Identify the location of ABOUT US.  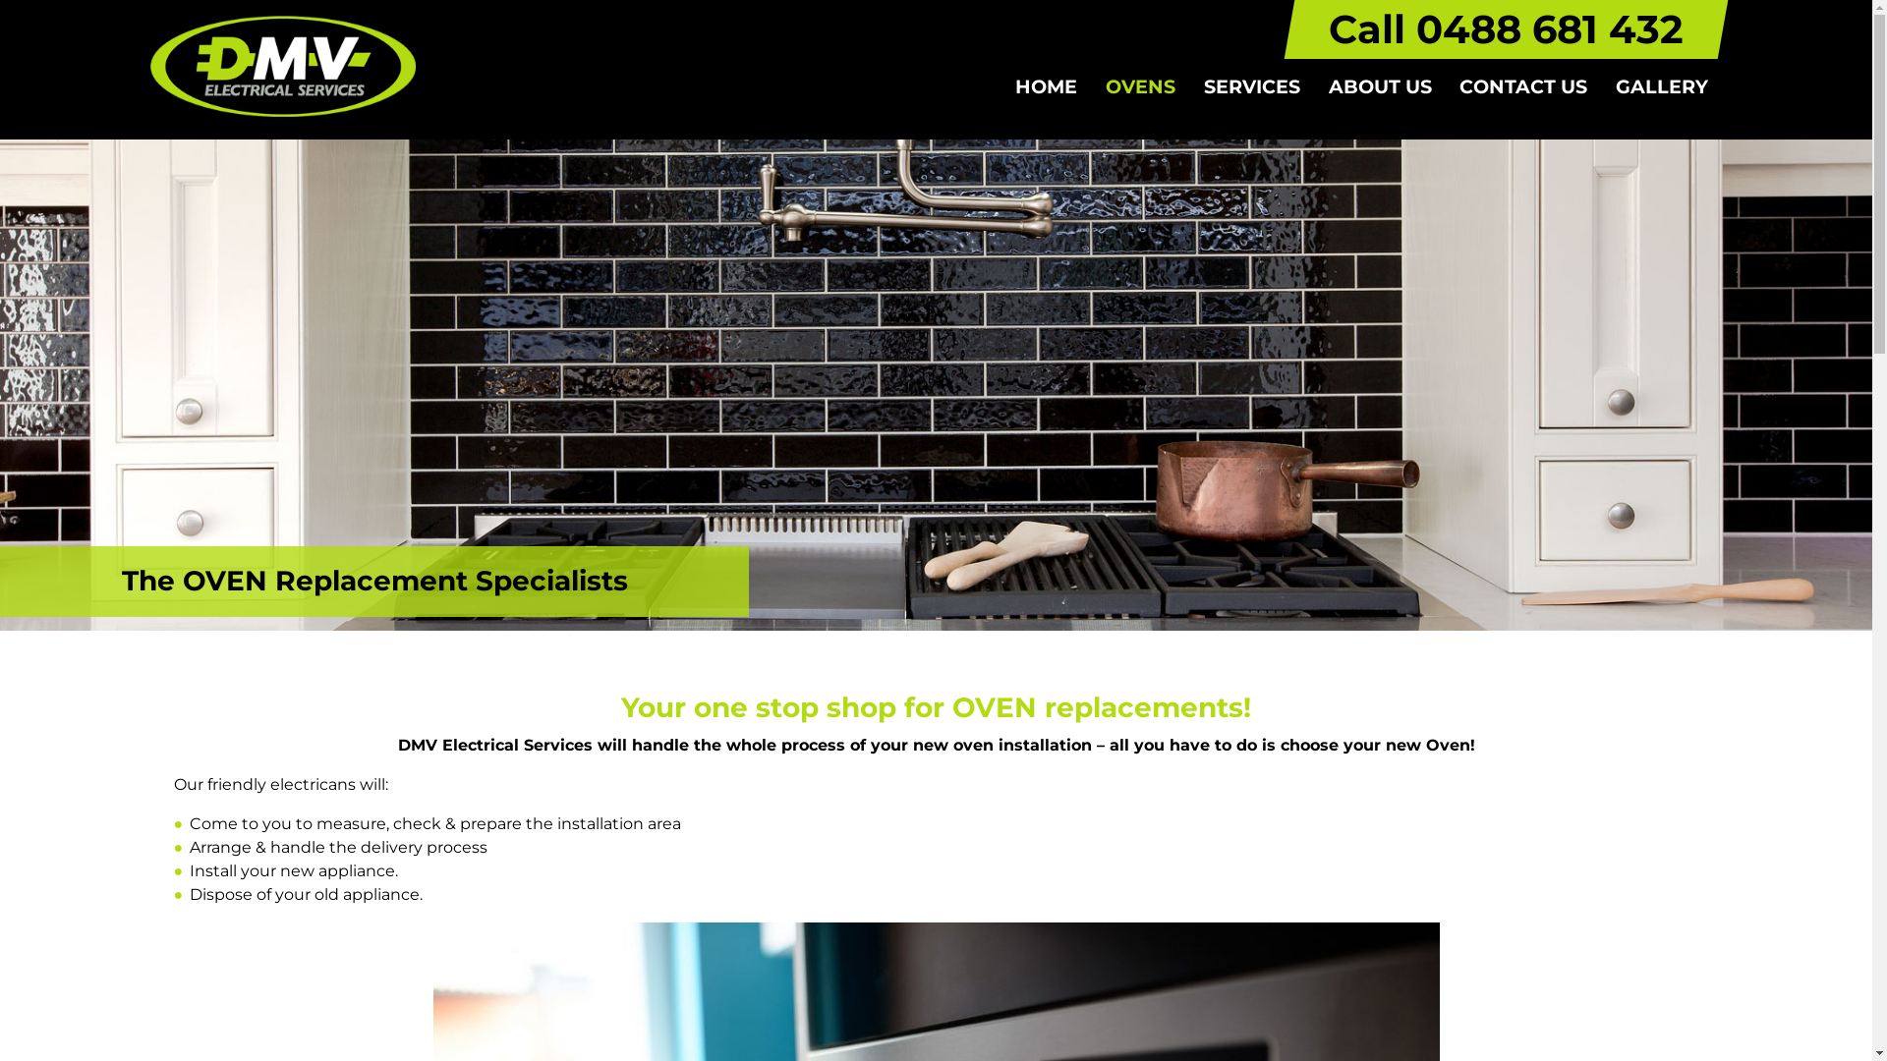
(1380, 87).